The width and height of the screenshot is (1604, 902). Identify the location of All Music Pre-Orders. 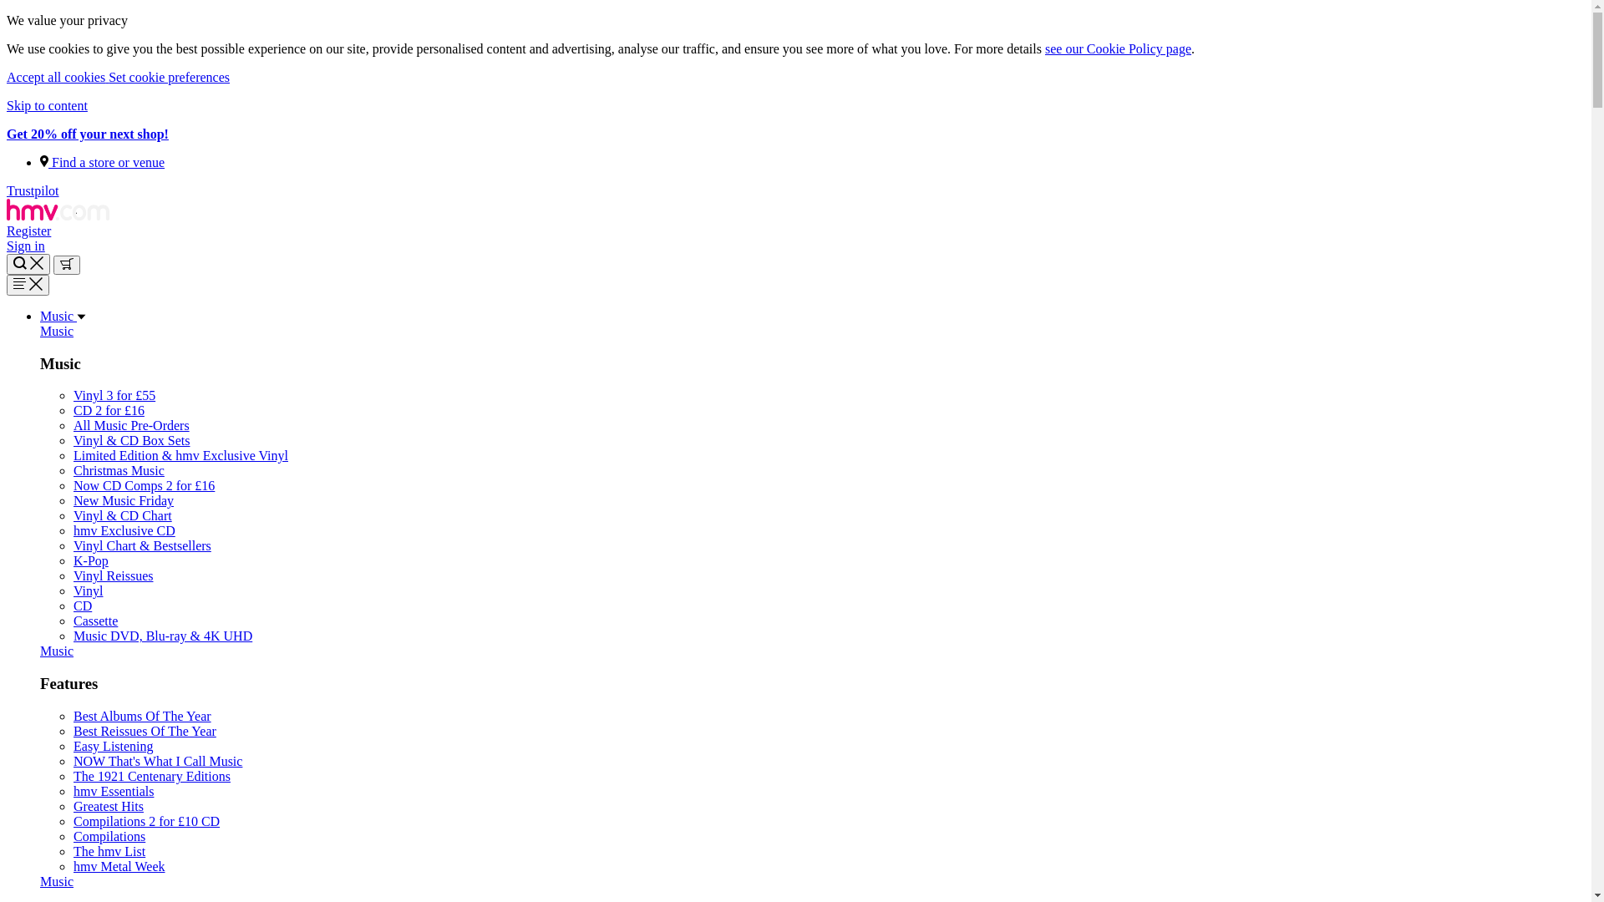
(132, 426).